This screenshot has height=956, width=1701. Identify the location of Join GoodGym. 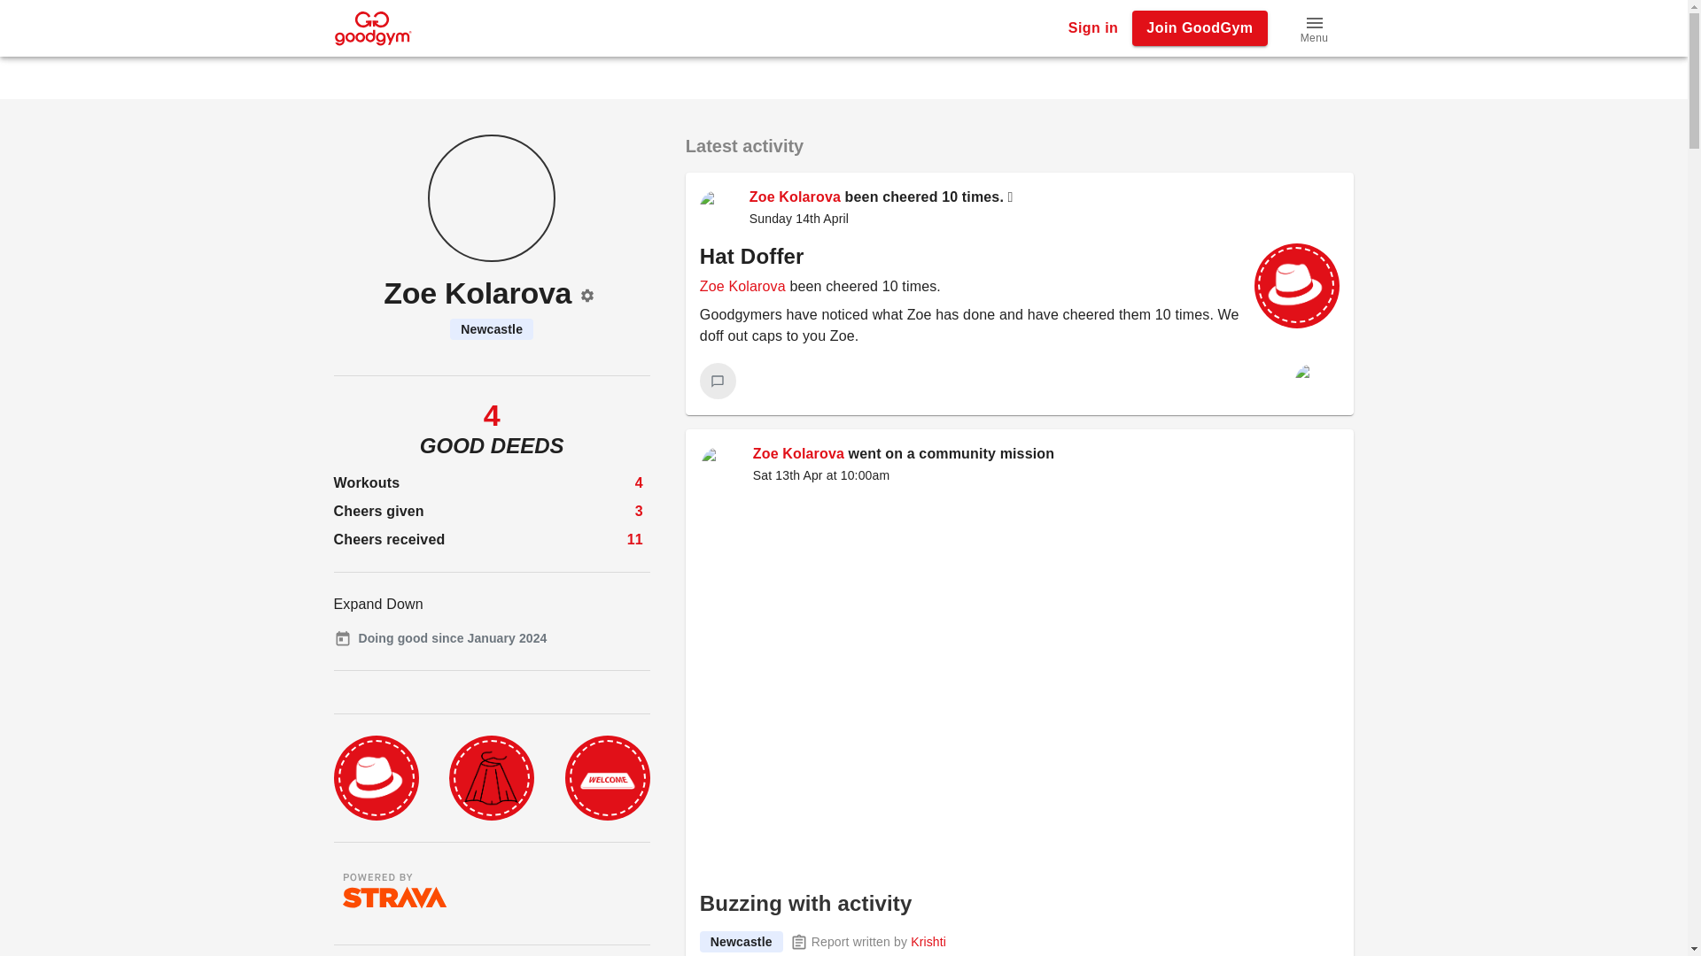
(1200, 27).